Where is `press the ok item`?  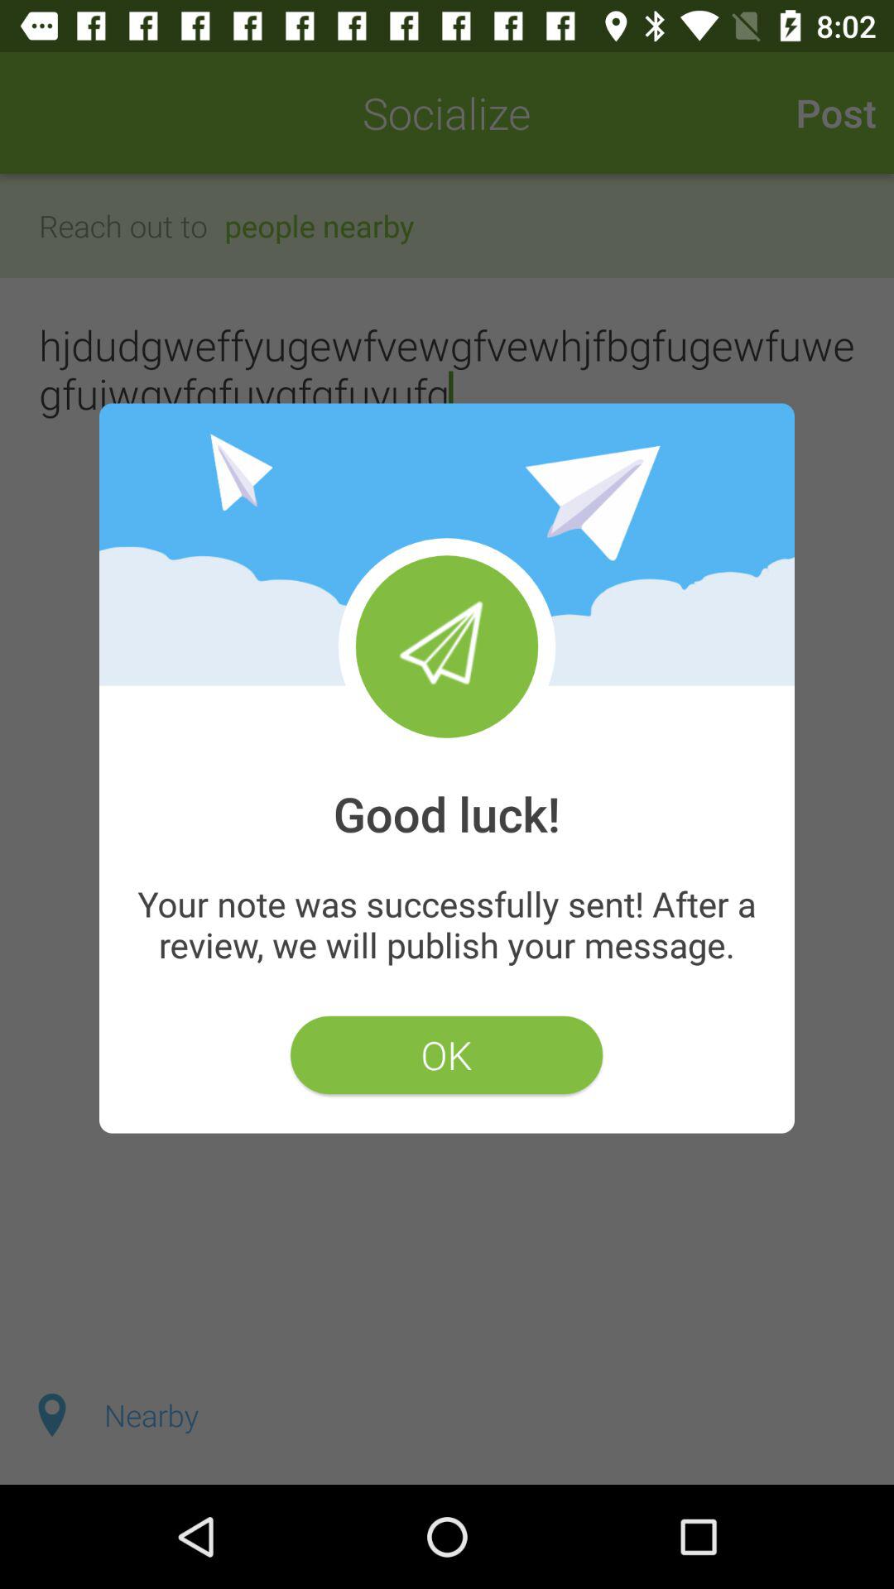
press the ok item is located at coordinates (446, 1054).